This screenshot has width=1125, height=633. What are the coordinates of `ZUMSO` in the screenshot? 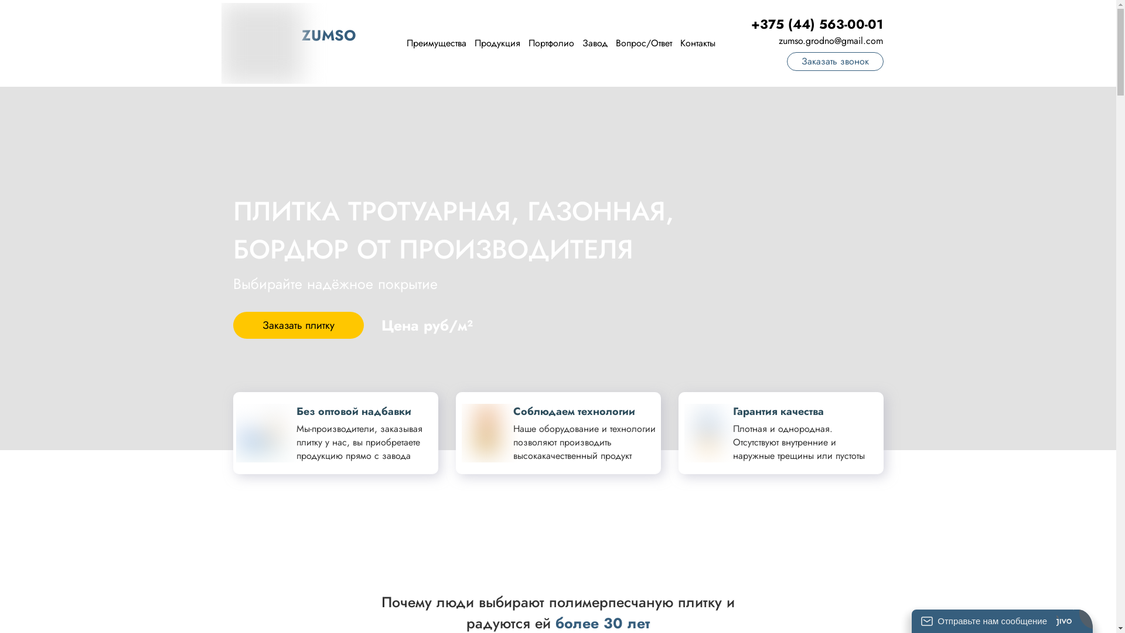 It's located at (329, 35).